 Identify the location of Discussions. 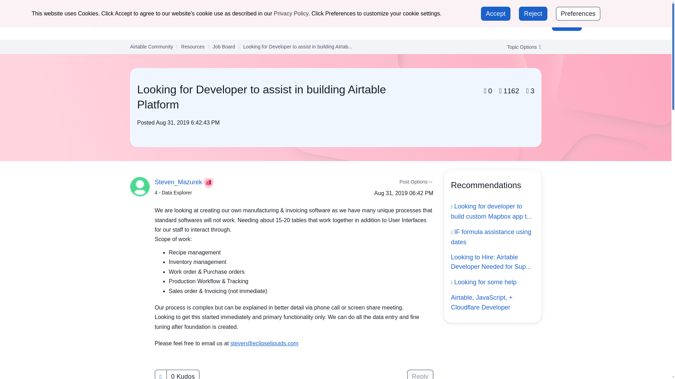
(241, 24).